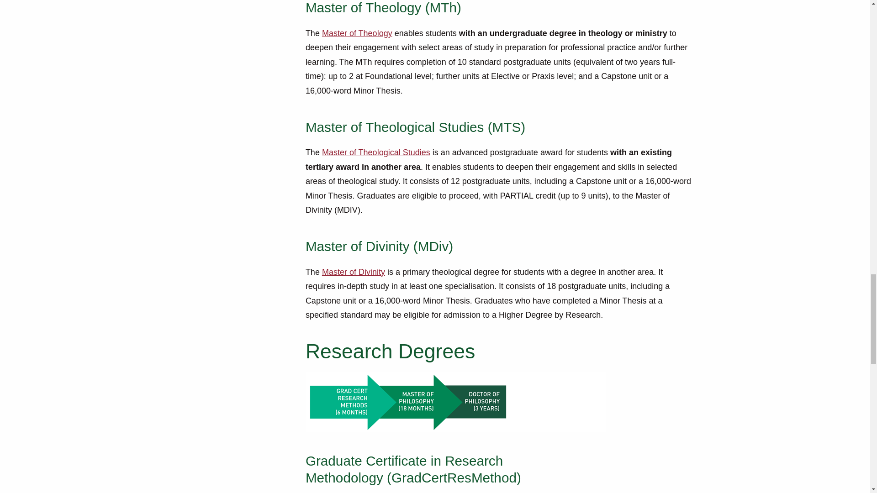 The width and height of the screenshot is (877, 493). What do you see at coordinates (353, 273) in the screenshot?
I see `Master of Divinity` at bounding box center [353, 273].